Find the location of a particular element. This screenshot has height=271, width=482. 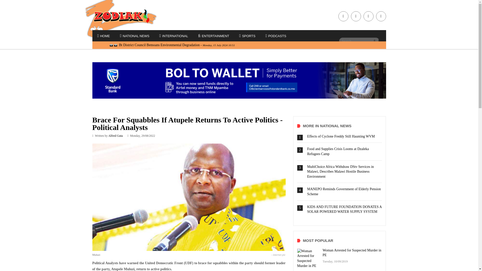

Go is located at coordinates (375, 41).